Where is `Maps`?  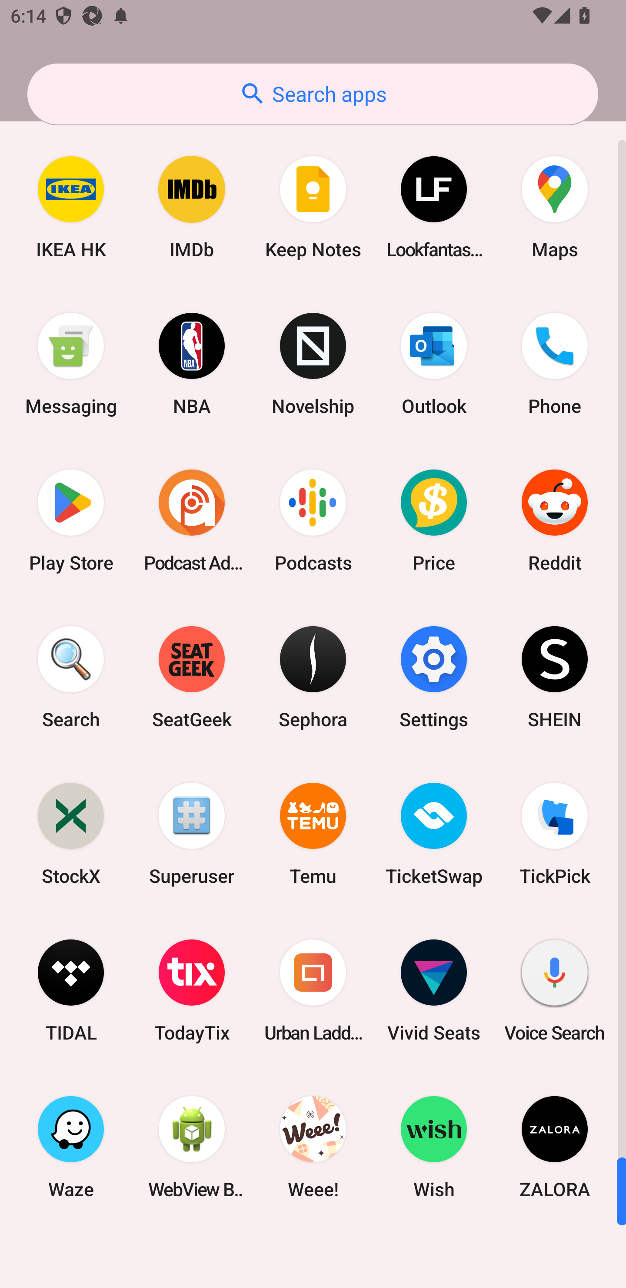
Maps is located at coordinates (555, 207).